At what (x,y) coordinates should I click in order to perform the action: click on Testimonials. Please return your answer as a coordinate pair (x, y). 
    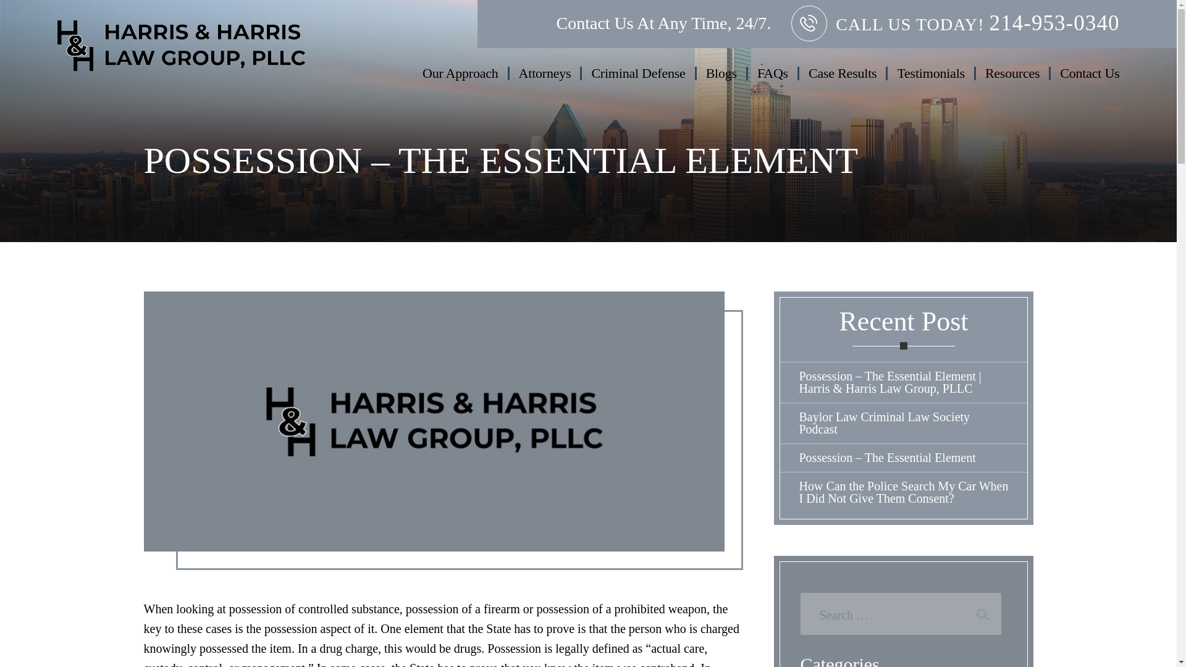
    Looking at the image, I should click on (931, 73).